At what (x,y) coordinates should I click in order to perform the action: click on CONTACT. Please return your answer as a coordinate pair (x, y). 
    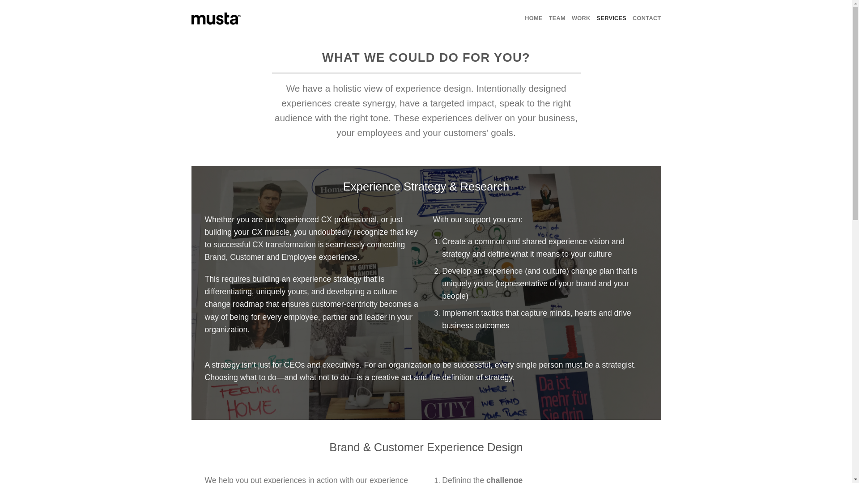
    Looking at the image, I should click on (646, 18).